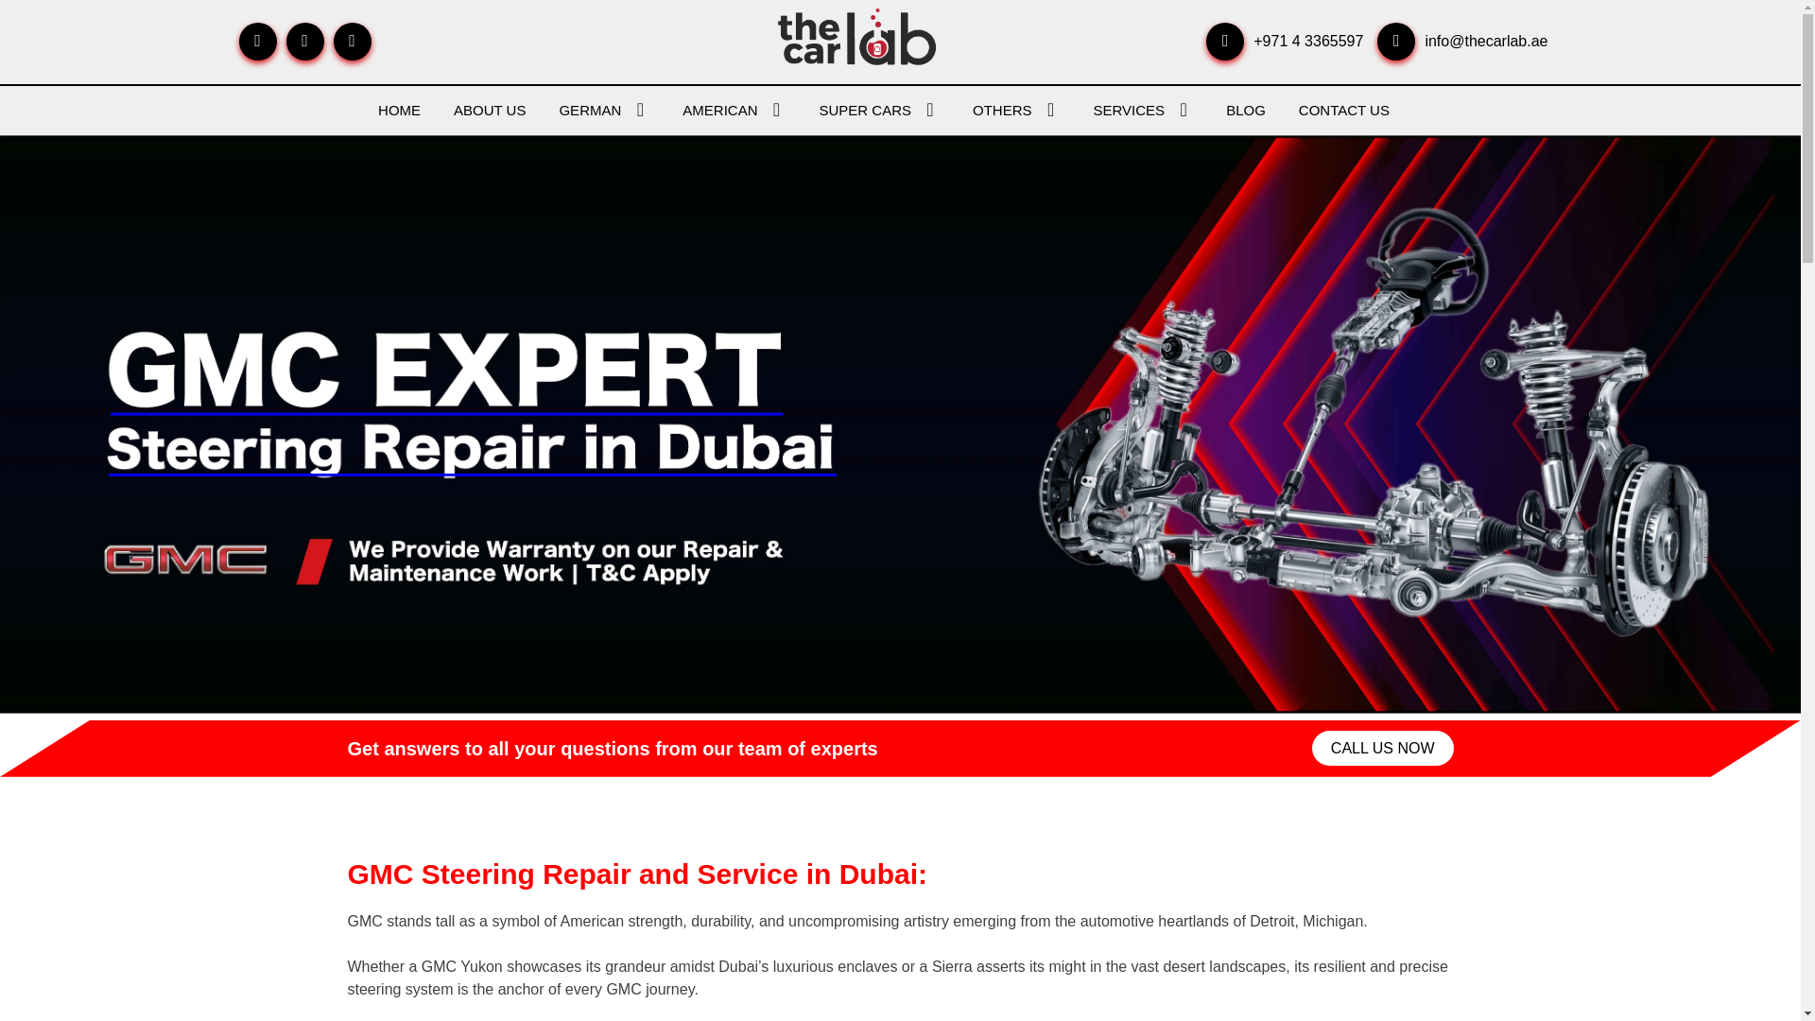 The height and width of the screenshot is (1021, 1815). I want to click on SUPER CARS, so click(879, 110).